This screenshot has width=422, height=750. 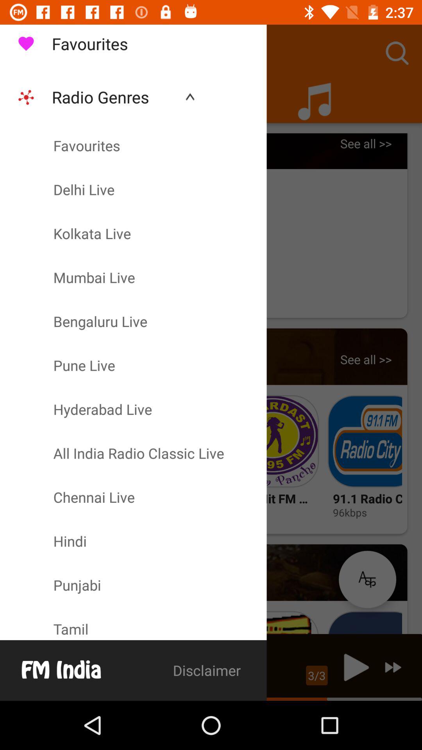 What do you see at coordinates (367, 579) in the screenshot?
I see `click on the language selection button which is below the 96kbps` at bounding box center [367, 579].